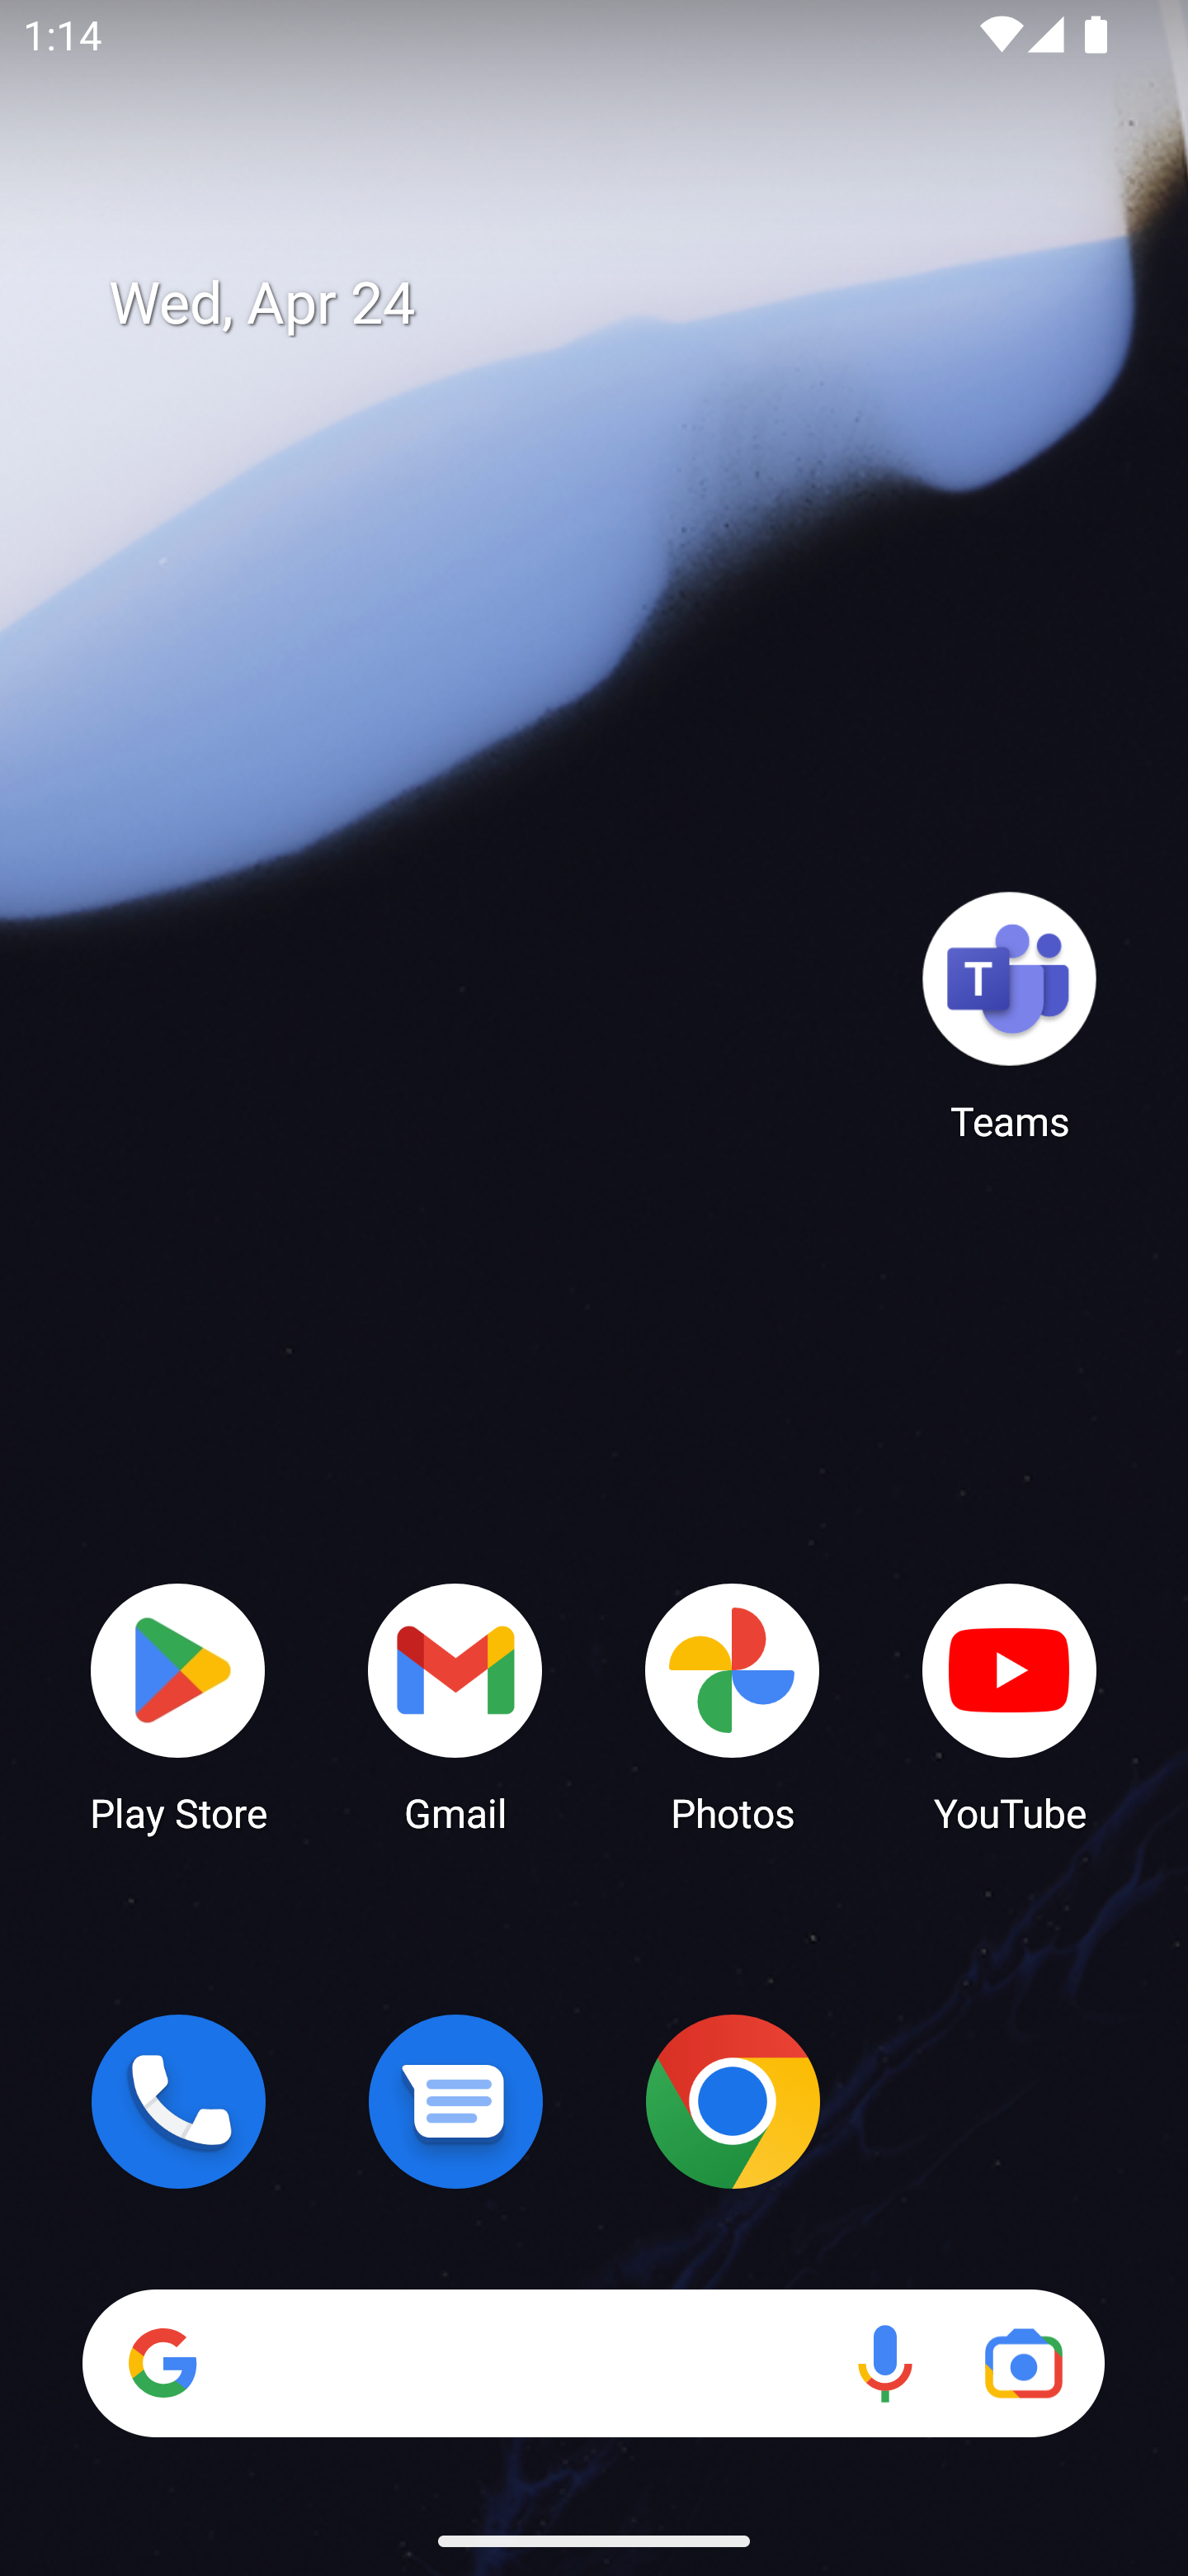 This screenshot has width=1188, height=2576. What do you see at coordinates (178, 1706) in the screenshot?
I see `Play Store` at bounding box center [178, 1706].